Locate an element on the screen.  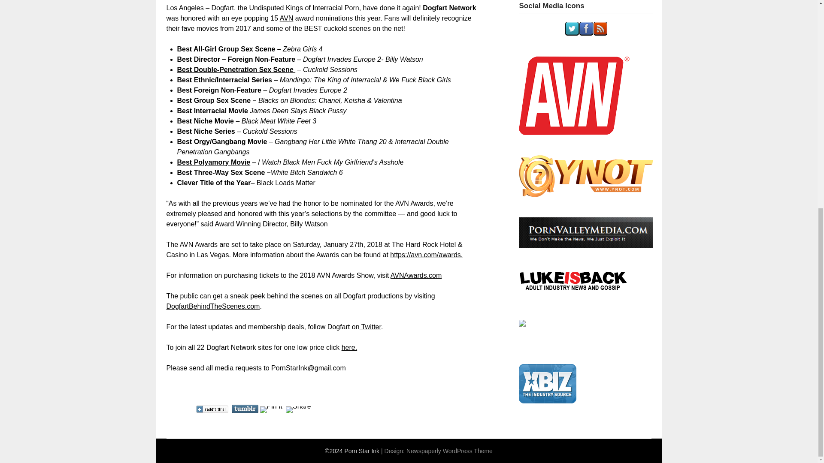
Check Our Feed is located at coordinates (600, 33).